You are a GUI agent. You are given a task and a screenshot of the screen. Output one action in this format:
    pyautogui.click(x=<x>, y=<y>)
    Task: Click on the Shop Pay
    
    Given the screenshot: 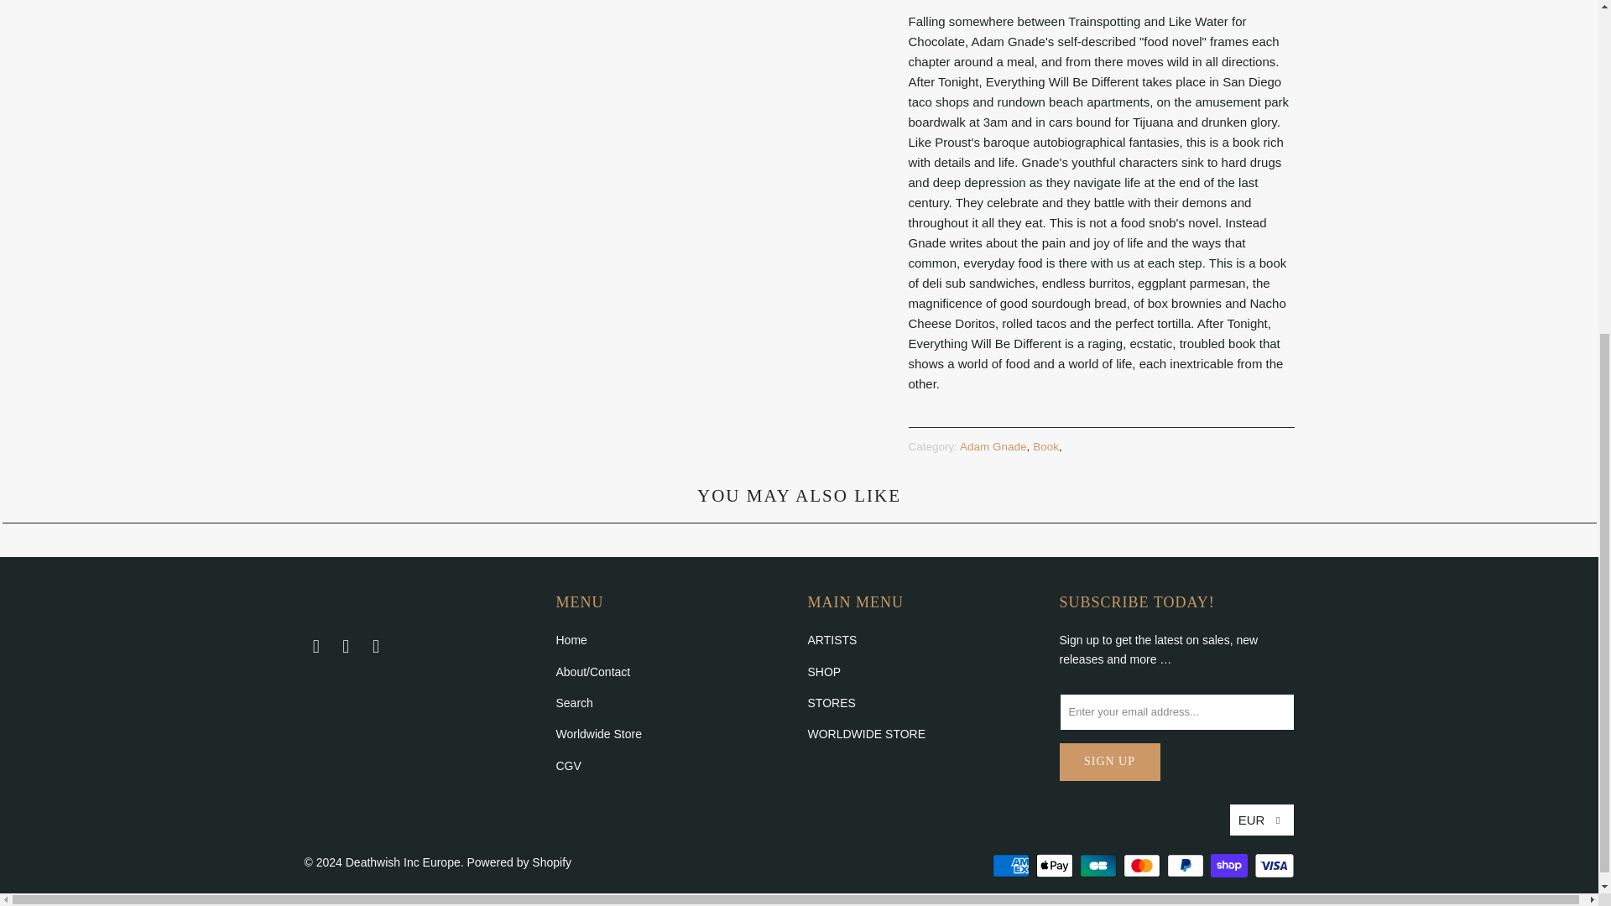 What is the action you would take?
    pyautogui.click(x=1231, y=866)
    